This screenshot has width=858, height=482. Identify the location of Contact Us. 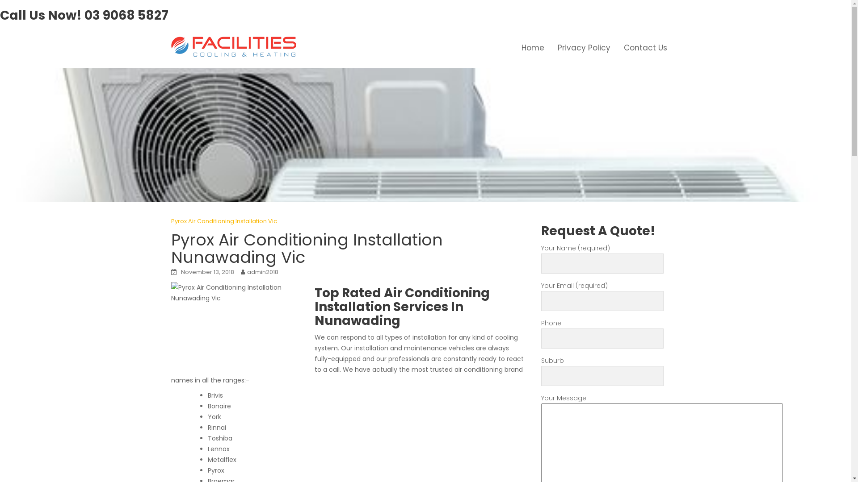
(645, 48).